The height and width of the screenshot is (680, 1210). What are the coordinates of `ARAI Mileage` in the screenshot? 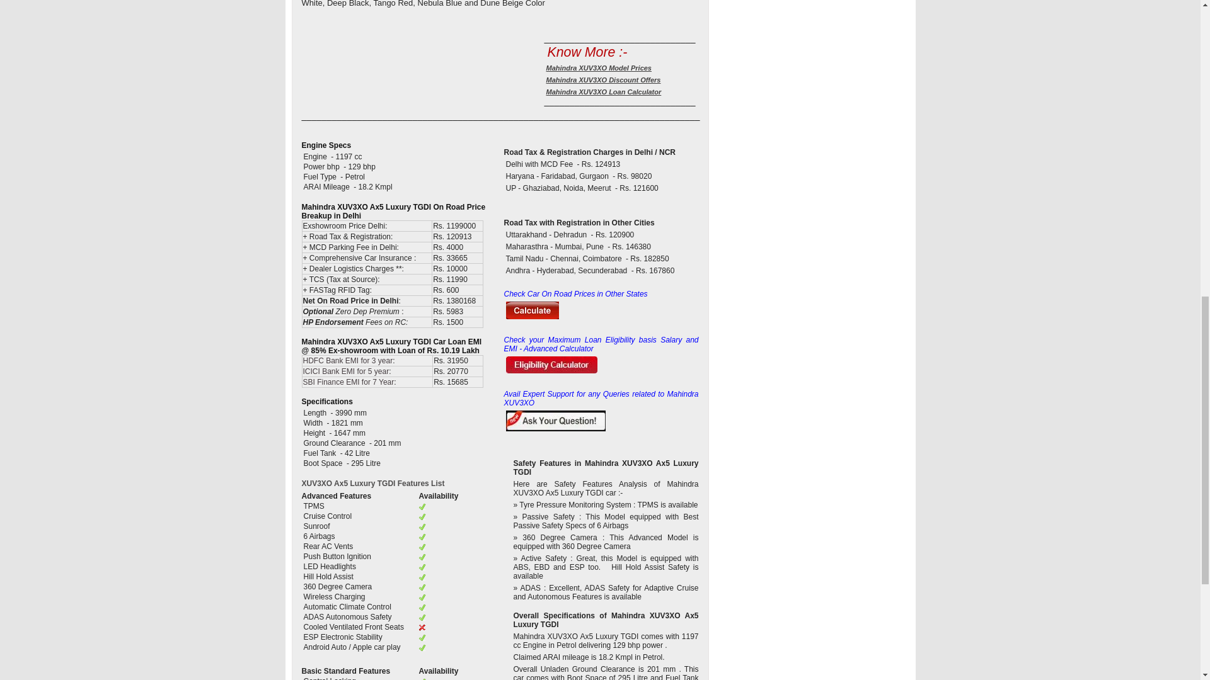 It's located at (326, 186).